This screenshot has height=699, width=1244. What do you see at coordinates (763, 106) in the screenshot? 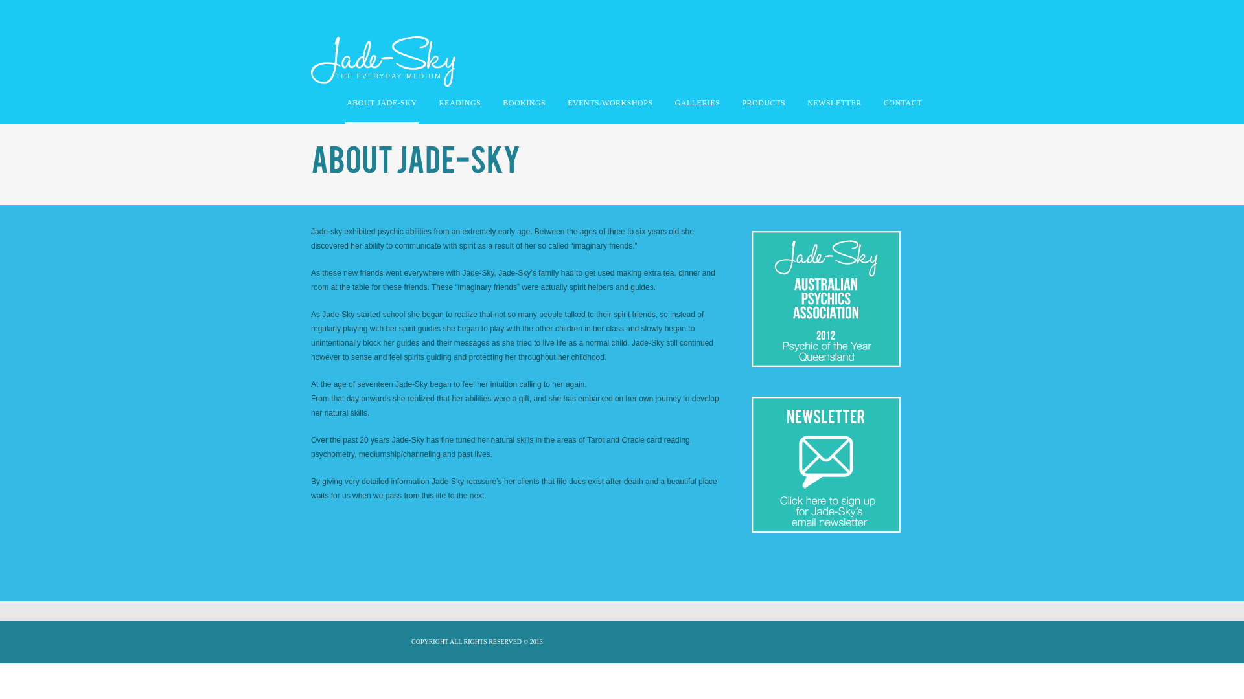
I see `PRODUCTS` at bounding box center [763, 106].